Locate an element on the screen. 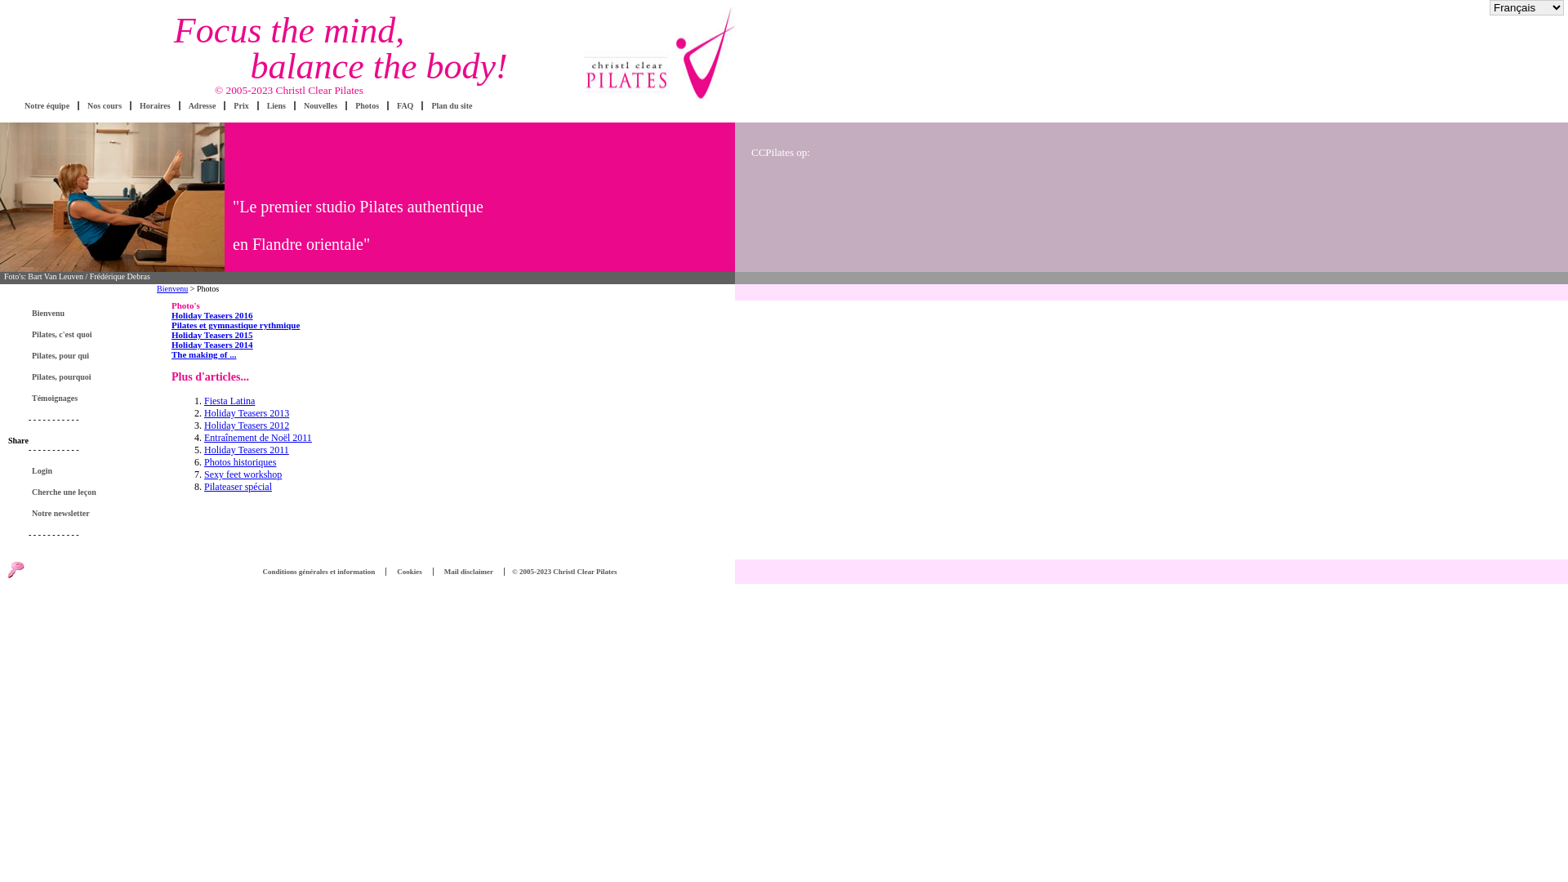 This screenshot has height=882, width=1568. Holiday Teasers 2014 is located at coordinates (212, 345).